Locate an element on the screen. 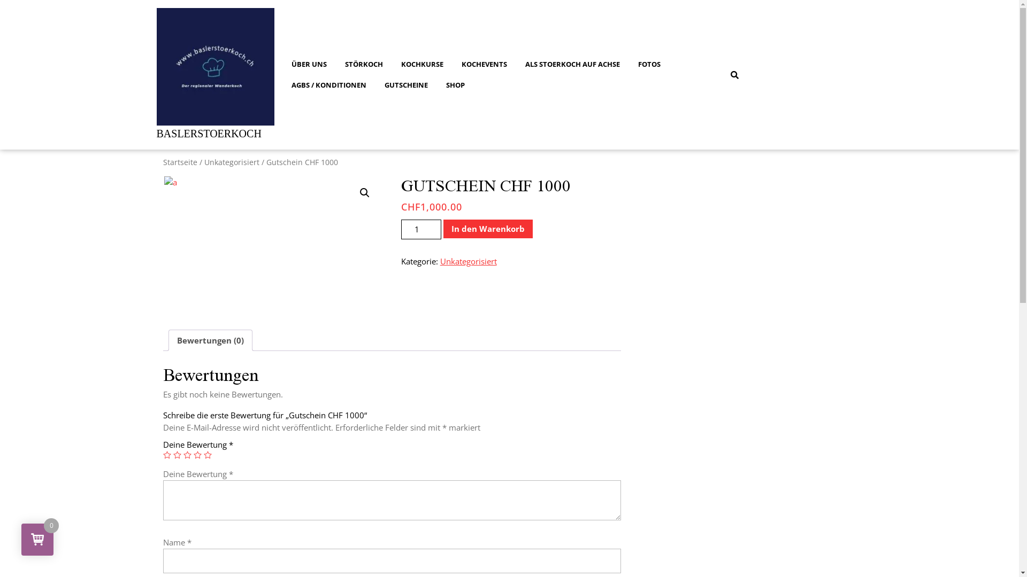 The height and width of the screenshot is (577, 1027). ALS STOERKOCH AUF ACHSE is located at coordinates (572, 64).